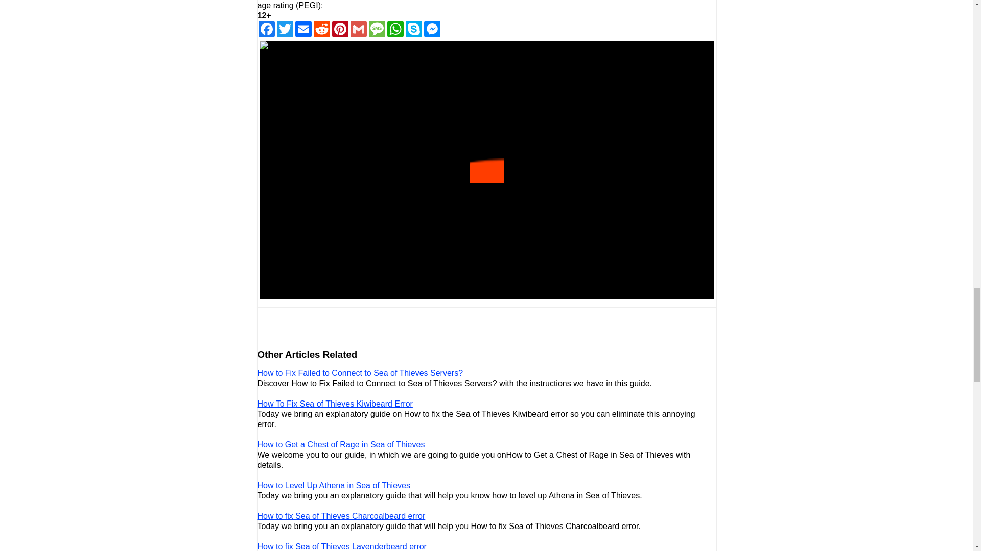 The height and width of the screenshot is (551, 981). Describe the element at coordinates (432, 29) in the screenshot. I see `Messenger` at that location.